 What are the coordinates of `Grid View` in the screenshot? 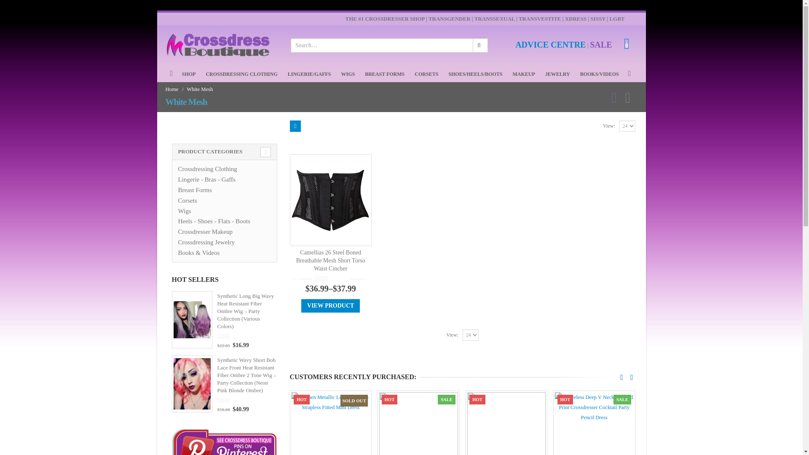 It's located at (295, 126).